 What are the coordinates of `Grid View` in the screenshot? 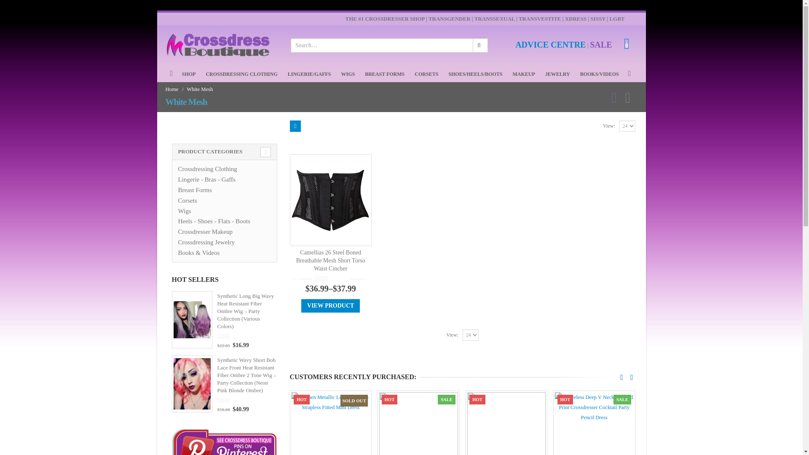 It's located at (295, 126).